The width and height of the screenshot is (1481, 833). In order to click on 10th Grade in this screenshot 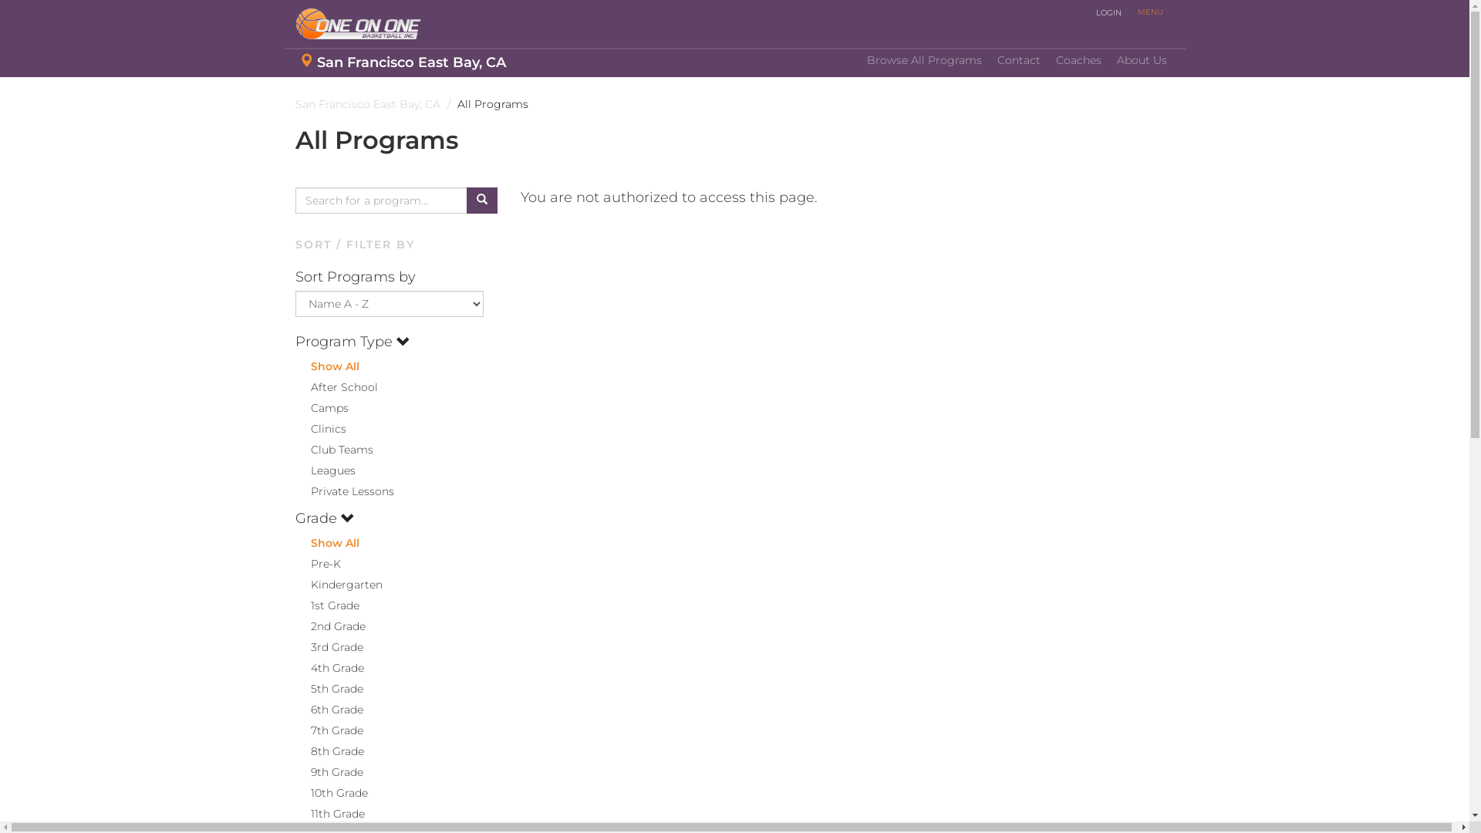, I will do `click(331, 793)`.